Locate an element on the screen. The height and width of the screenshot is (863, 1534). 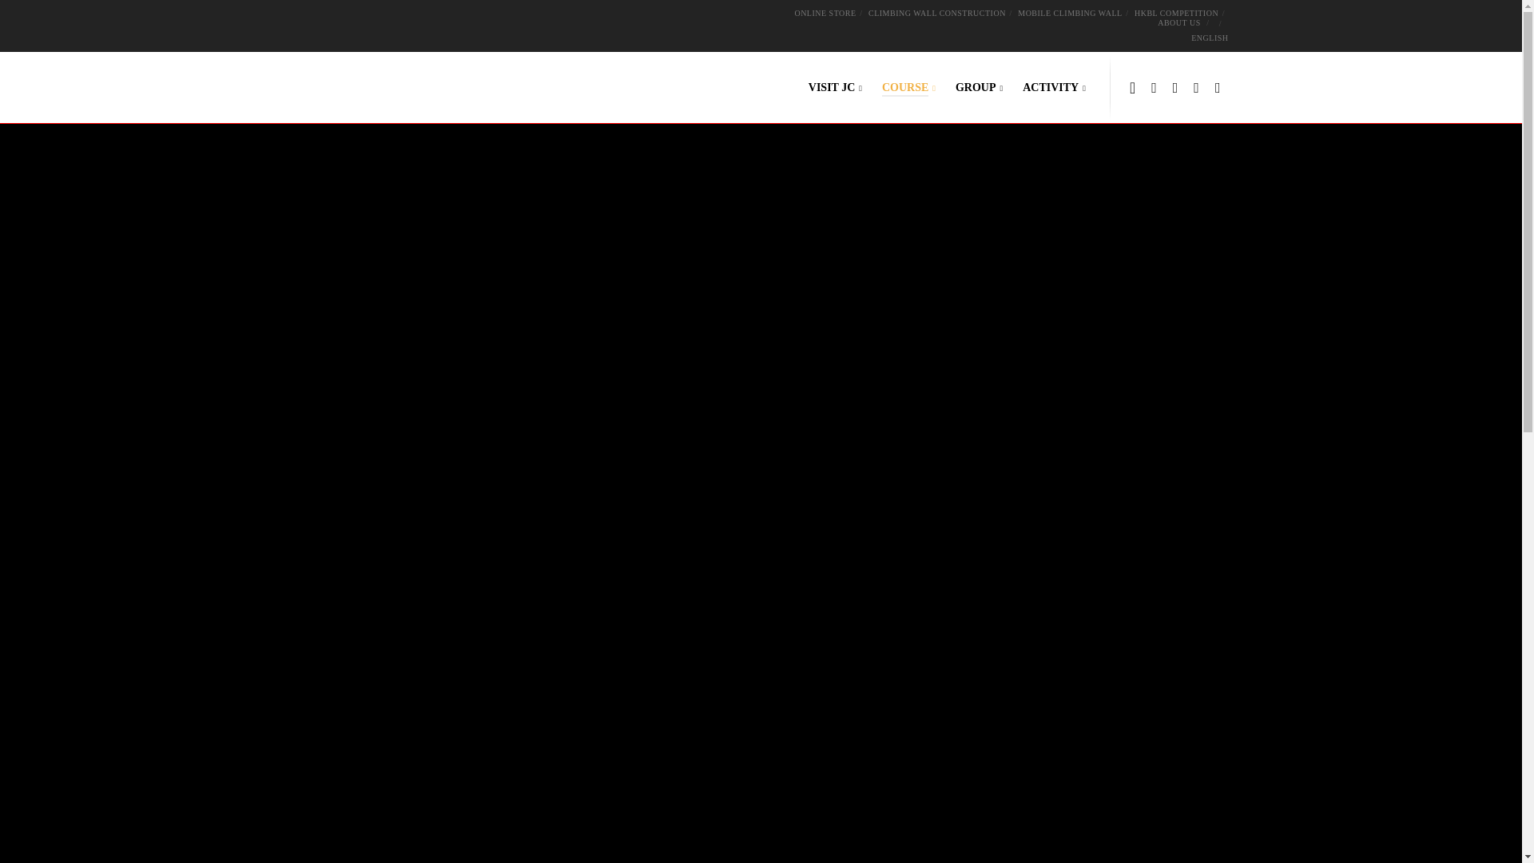
COURSE is located at coordinates (899, 88).